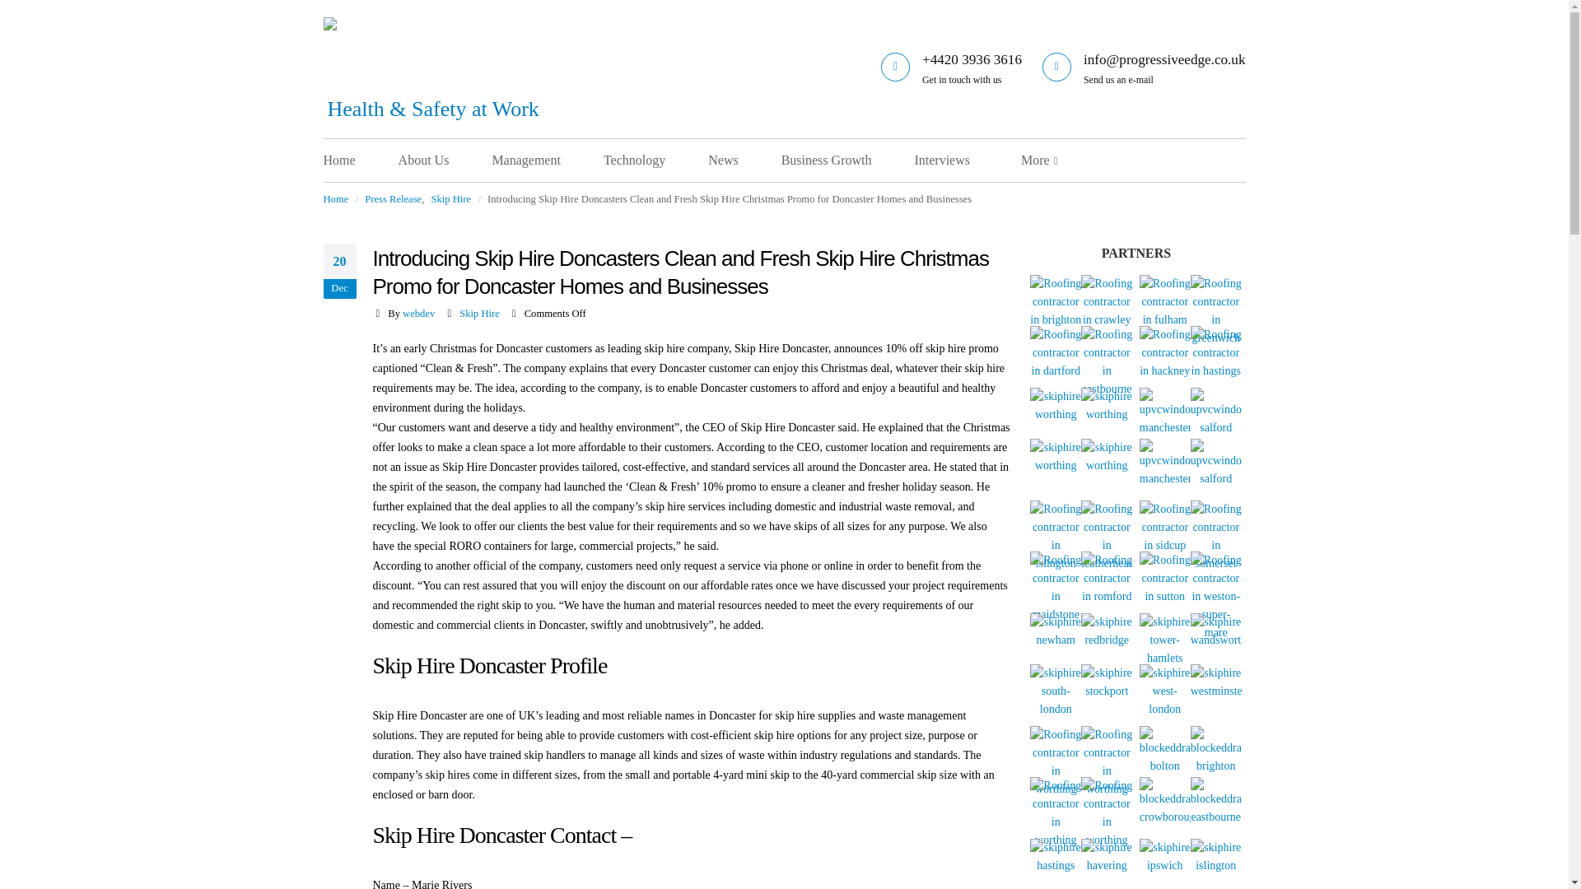  What do you see at coordinates (547, 160) in the screenshot?
I see `Management` at bounding box center [547, 160].